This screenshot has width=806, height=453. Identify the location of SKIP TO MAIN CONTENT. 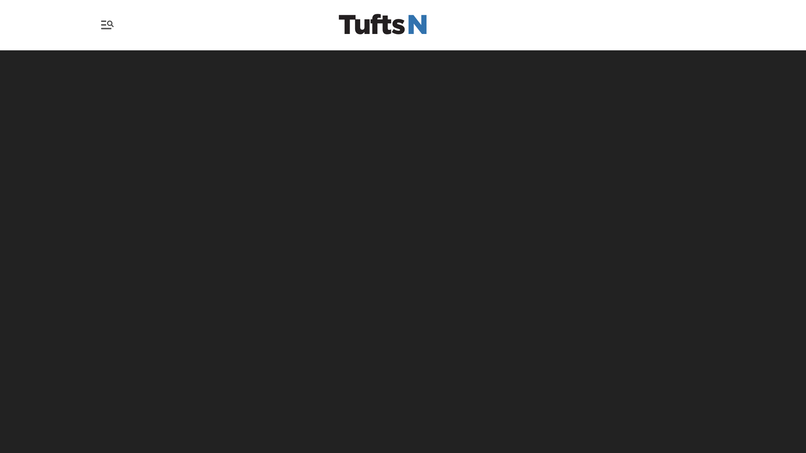
(7, 5).